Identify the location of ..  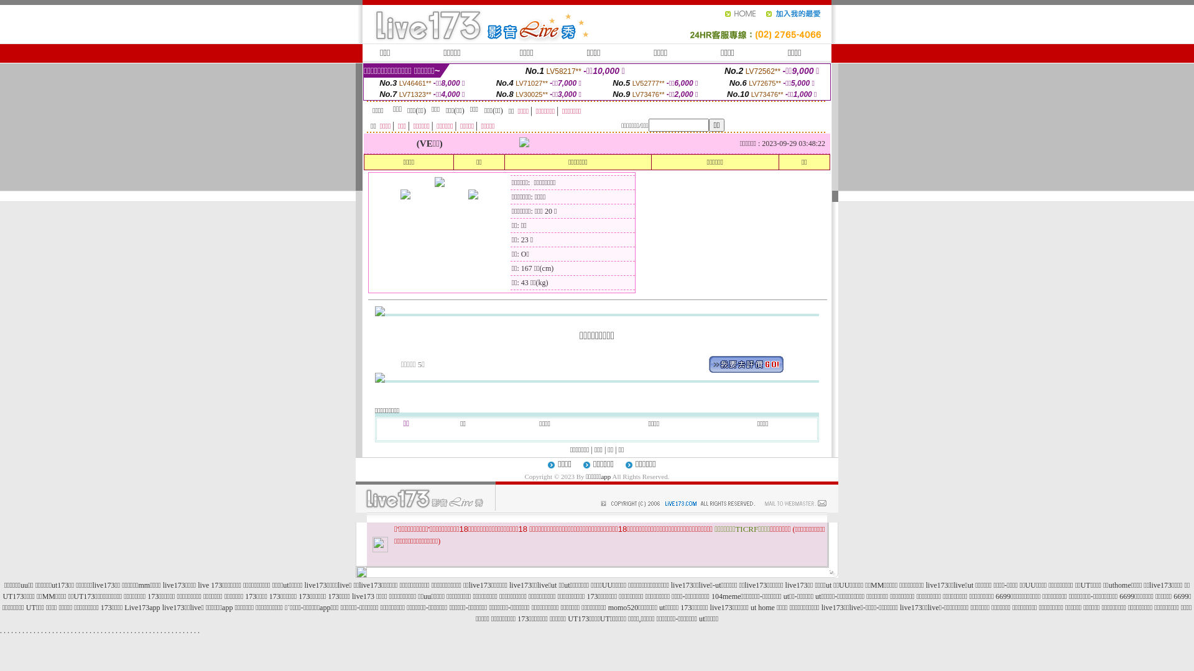
(147, 631).